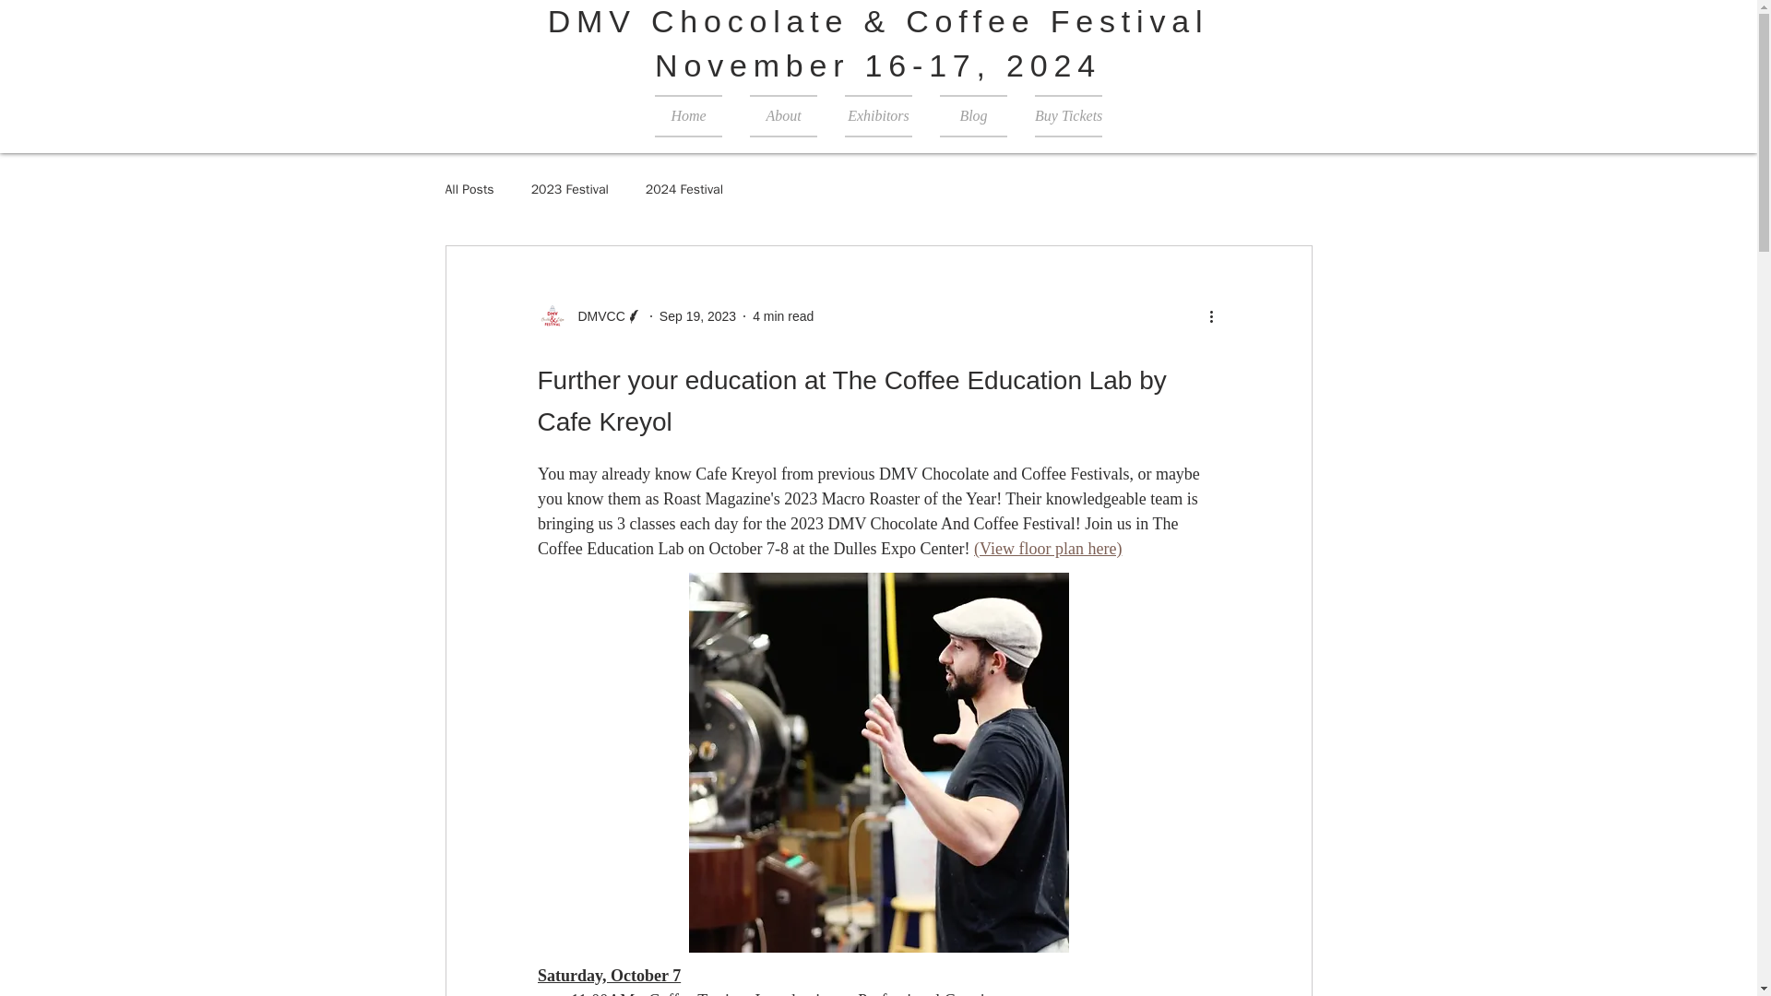 The height and width of the screenshot is (996, 1771). Describe the element at coordinates (588, 315) in the screenshot. I see `DMVCC` at that location.